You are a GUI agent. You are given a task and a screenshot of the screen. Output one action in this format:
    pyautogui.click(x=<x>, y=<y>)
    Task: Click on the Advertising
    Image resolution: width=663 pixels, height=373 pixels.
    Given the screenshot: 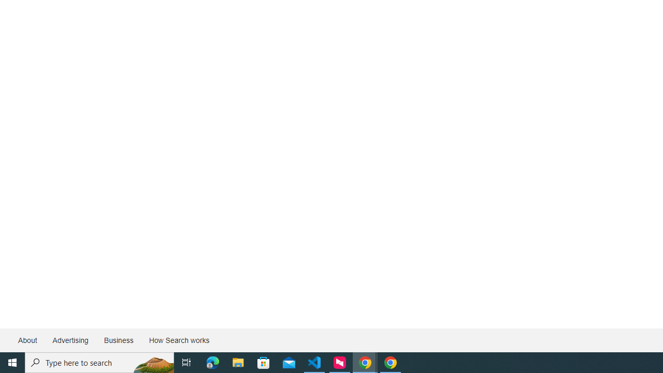 What is the action you would take?
    pyautogui.click(x=70, y=340)
    